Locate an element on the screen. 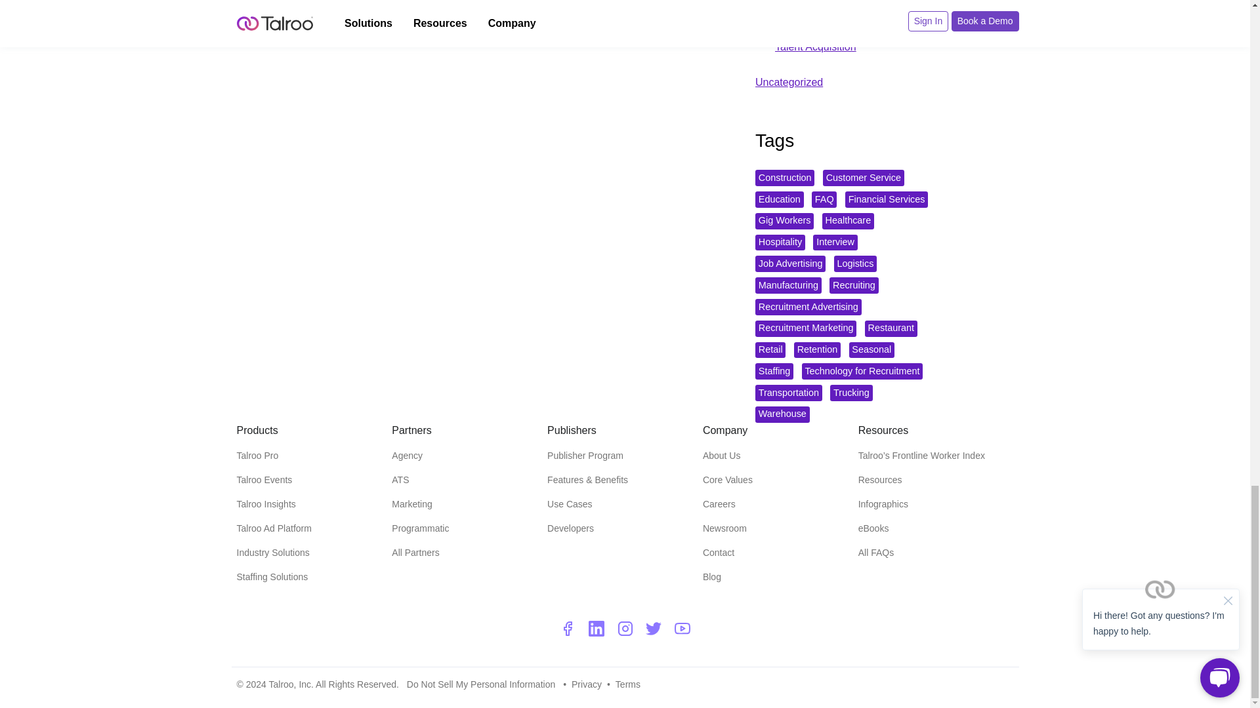  Gig Workers Tag is located at coordinates (784, 221).